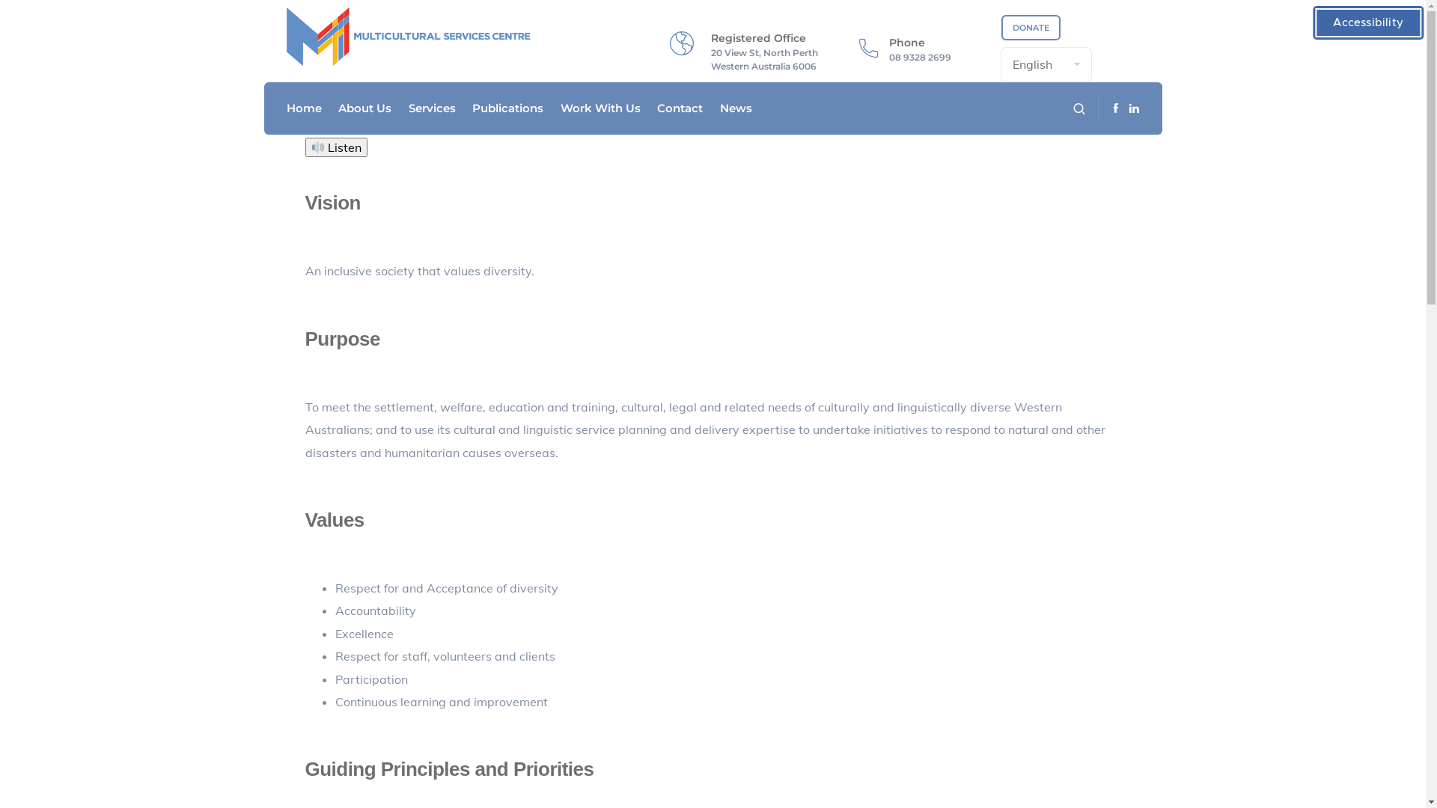 The height and width of the screenshot is (808, 1437). I want to click on Contact, so click(680, 108).